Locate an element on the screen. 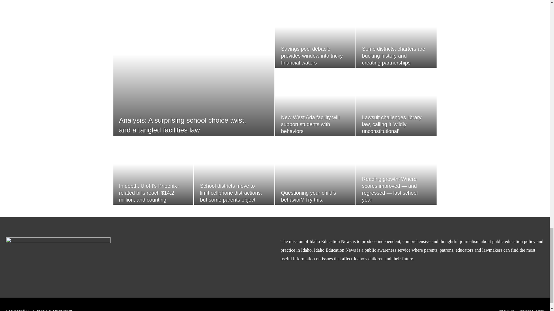  New West Ada facility will support students with behaviors is located at coordinates (310, 124).